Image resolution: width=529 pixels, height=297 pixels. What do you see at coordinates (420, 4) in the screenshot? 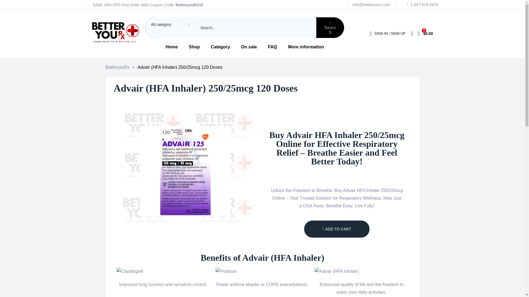
I see `1-647-576-2076` at bounding box center [420, 4].